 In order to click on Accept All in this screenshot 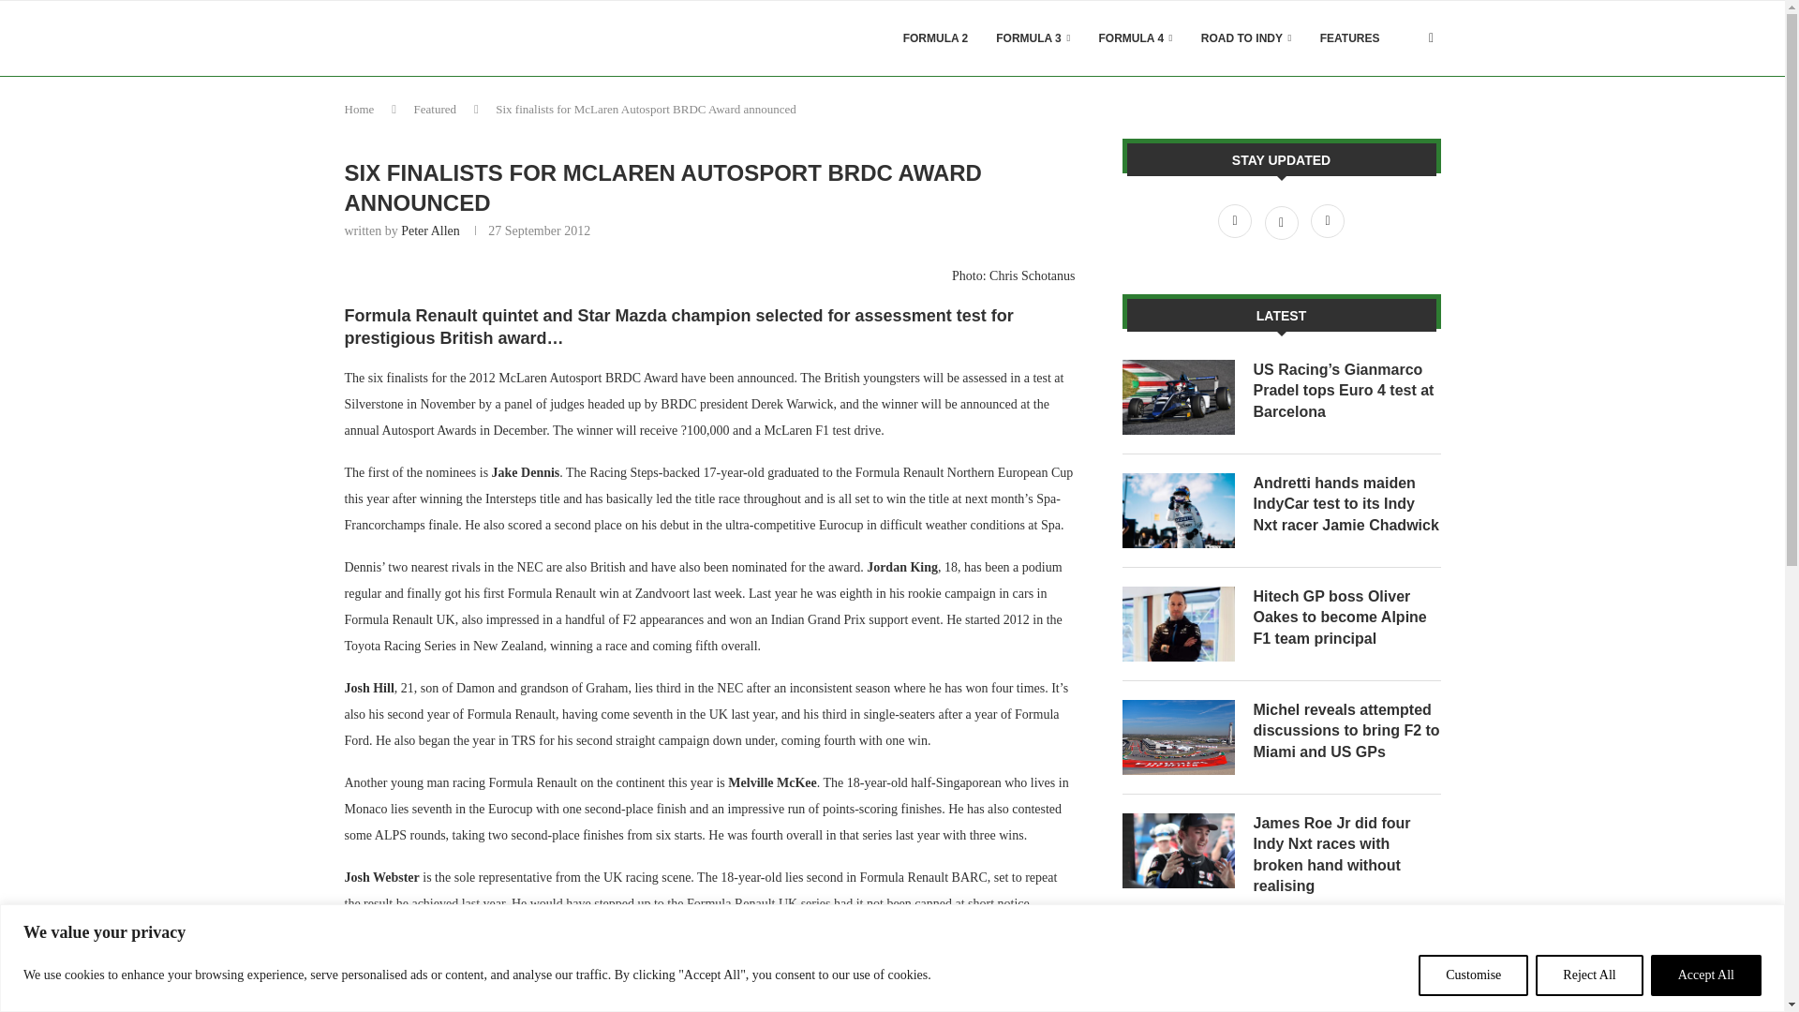, I will do `click(1705, 975)`.